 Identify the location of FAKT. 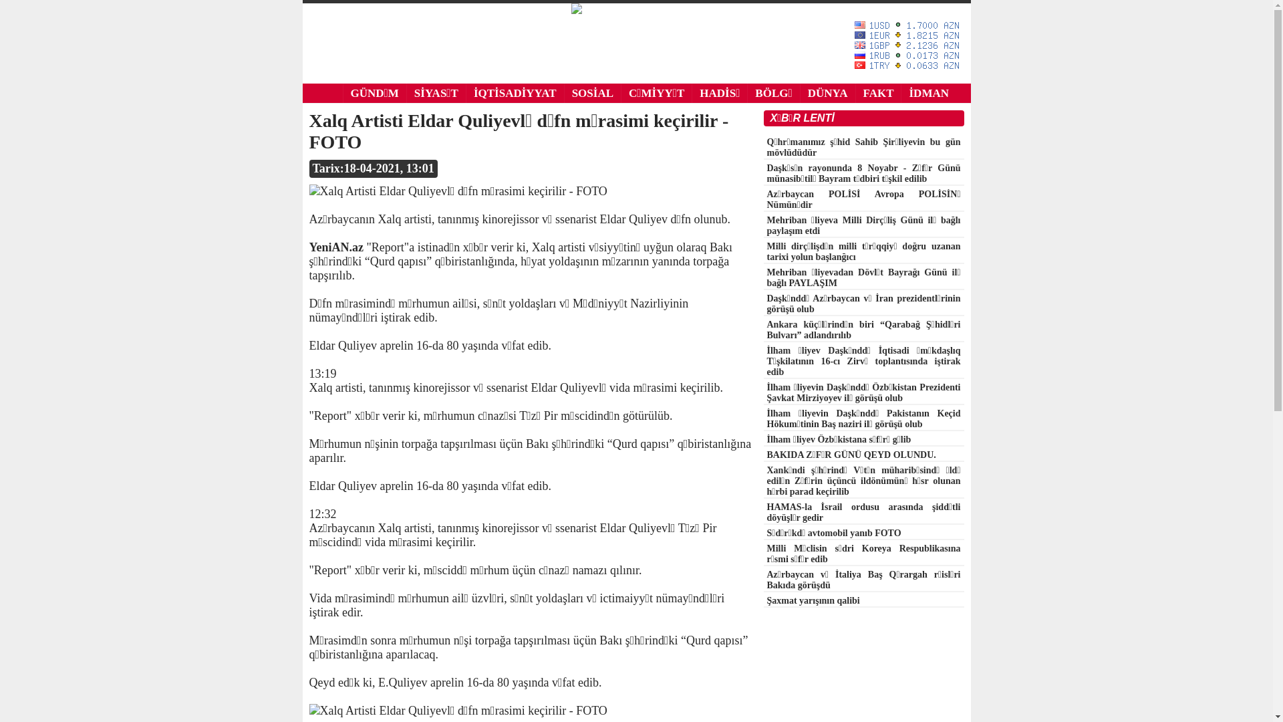
(878, 94).